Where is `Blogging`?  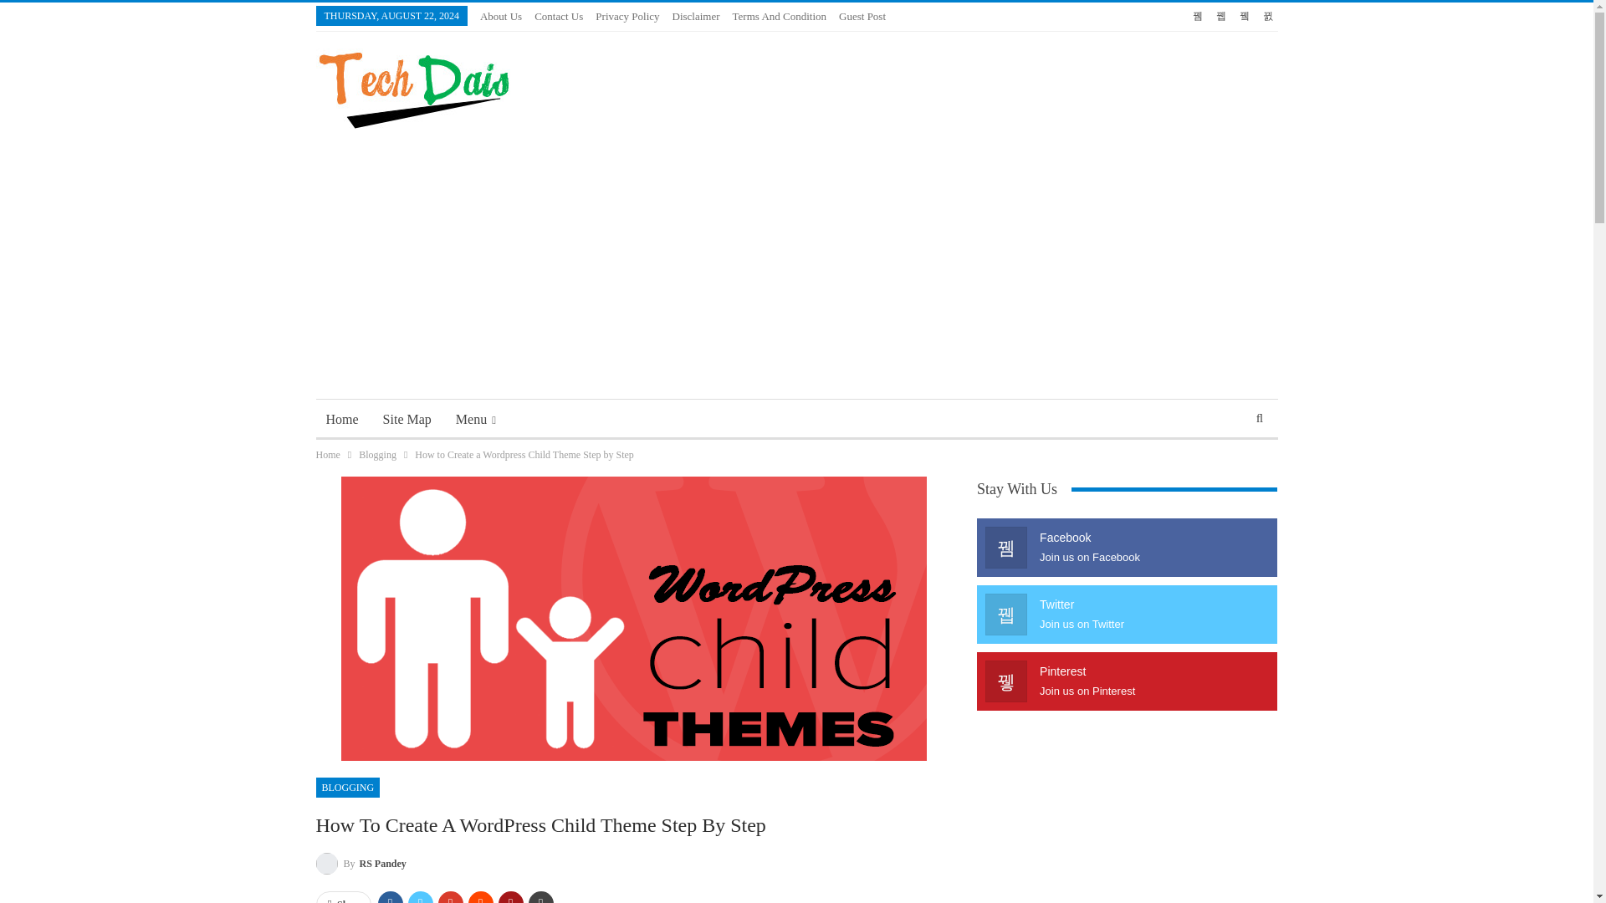 Blogging is located at coordinates (377, 455).